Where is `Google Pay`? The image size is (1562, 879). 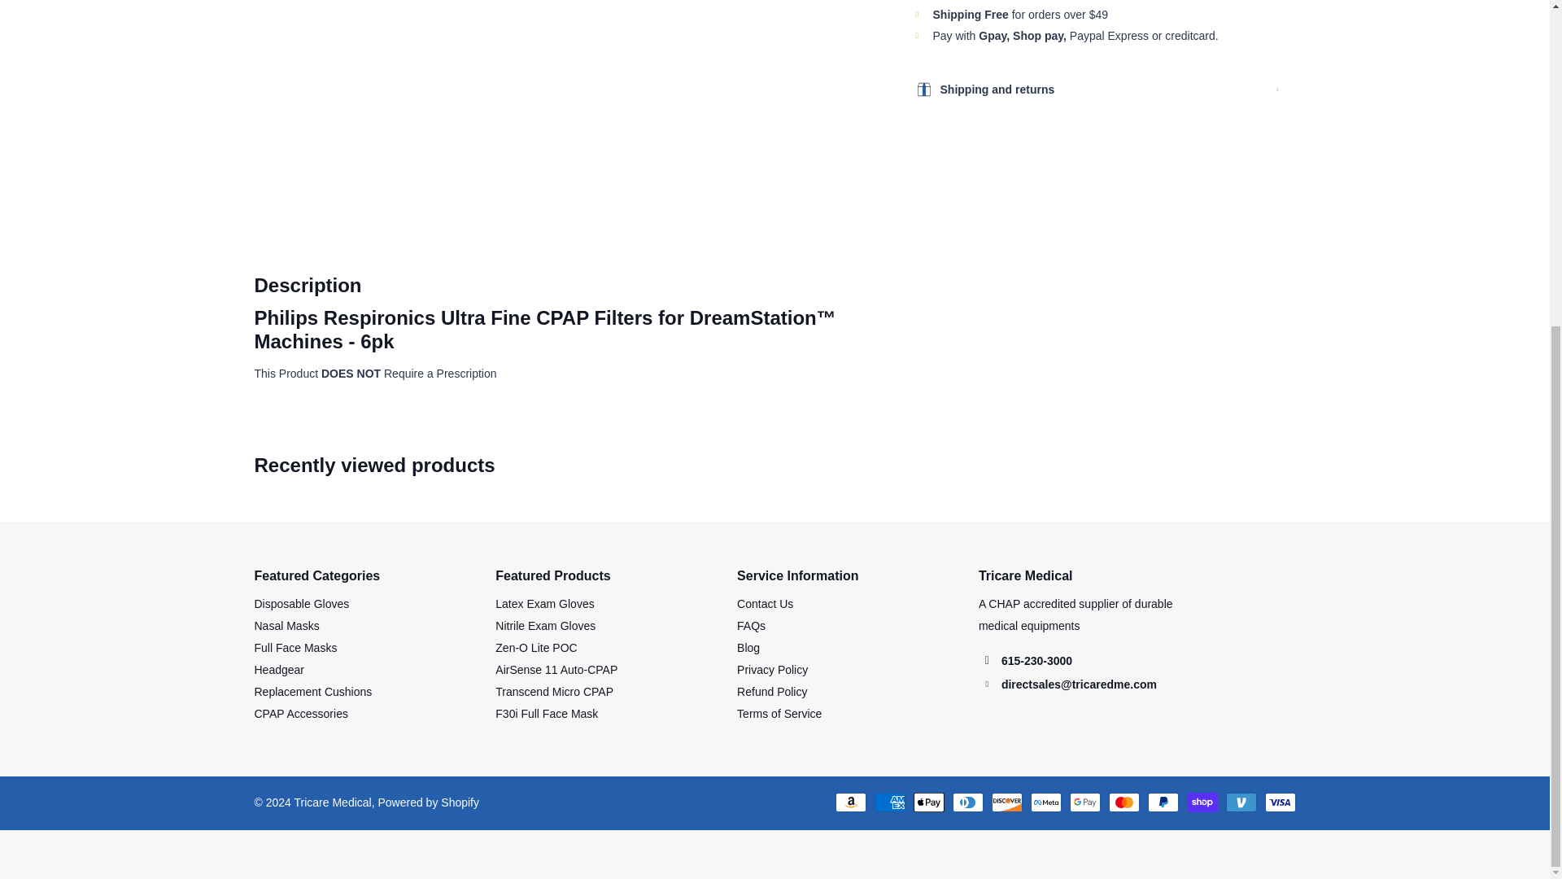 Google Pay is located at coordinates (1084, 802).